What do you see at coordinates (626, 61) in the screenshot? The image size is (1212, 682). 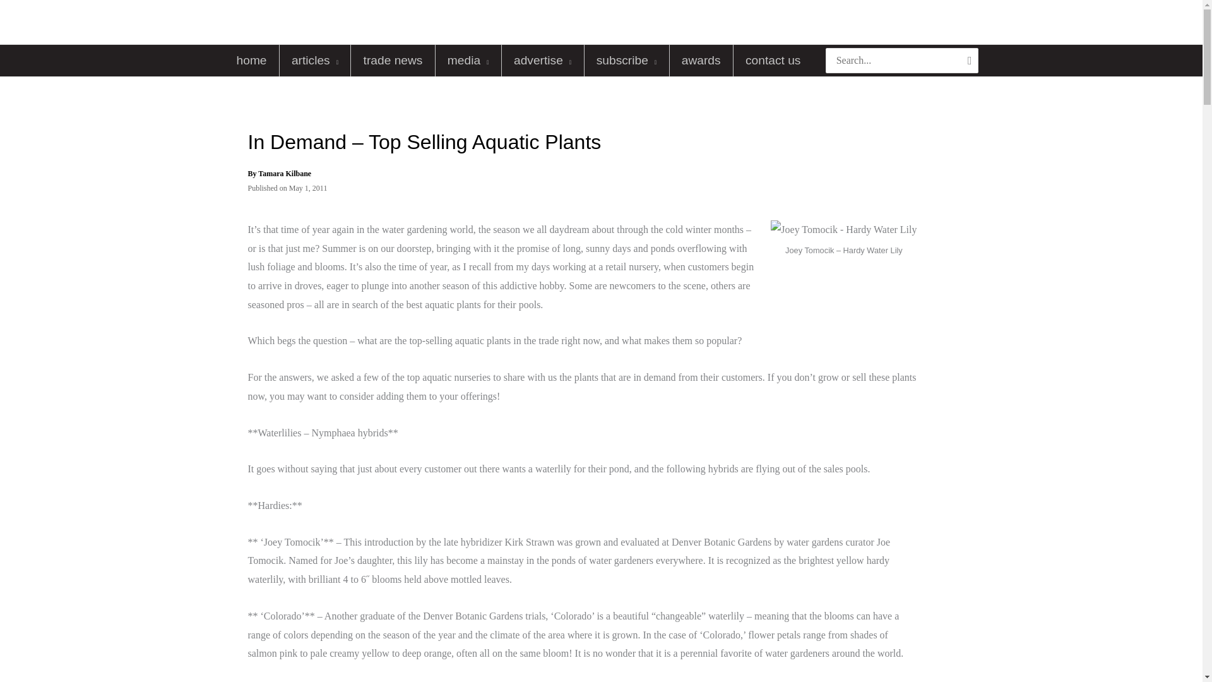 I see `subscribe` at bounding box center [626, 61].